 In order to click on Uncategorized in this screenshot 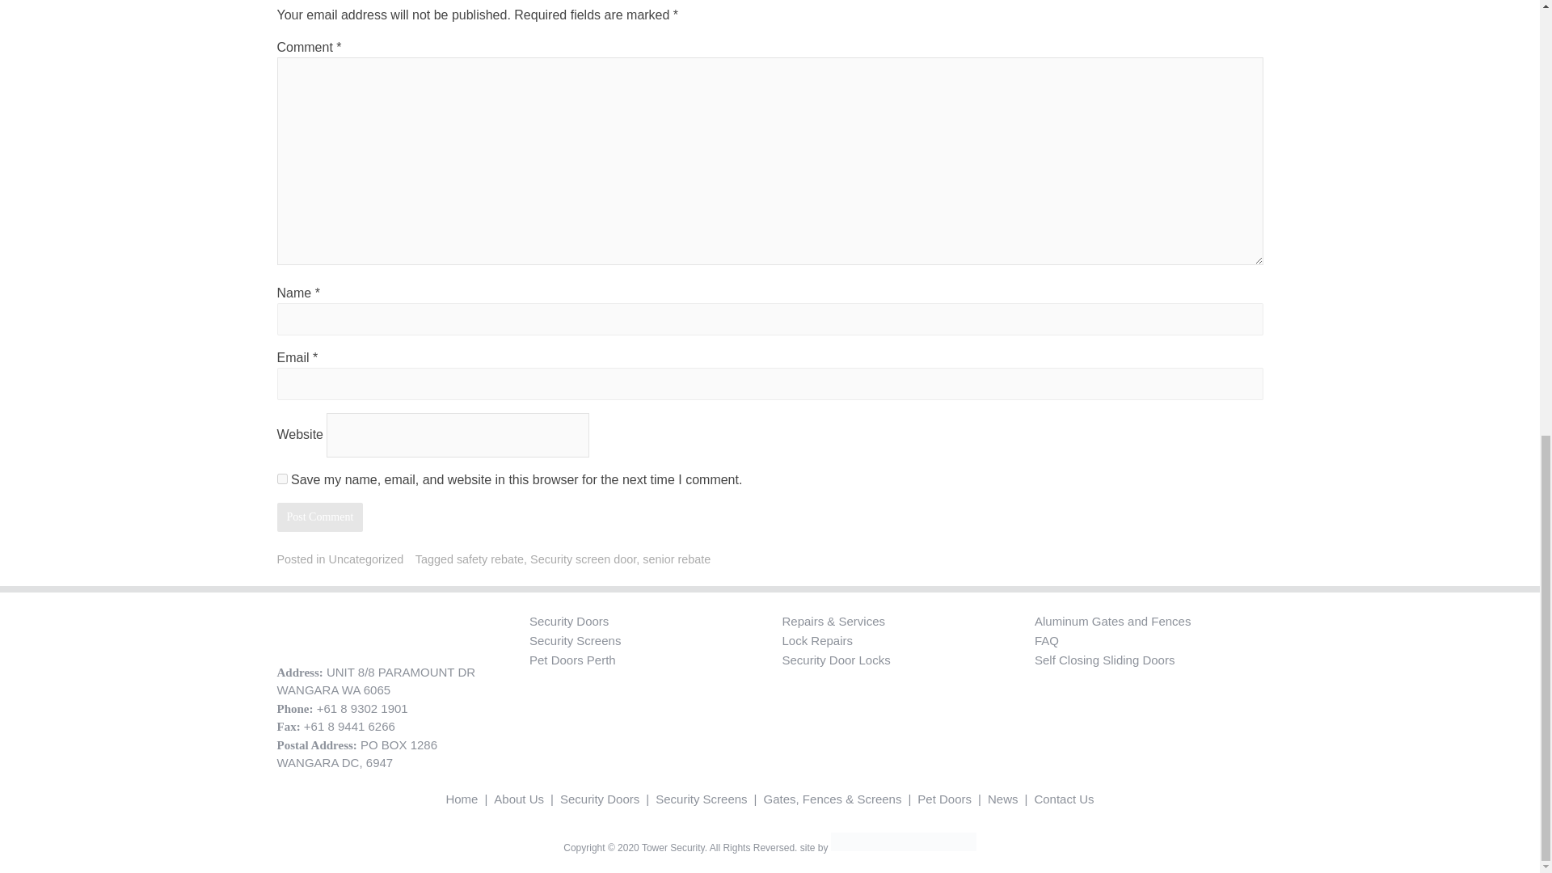, I will do `click(365, 559)`.